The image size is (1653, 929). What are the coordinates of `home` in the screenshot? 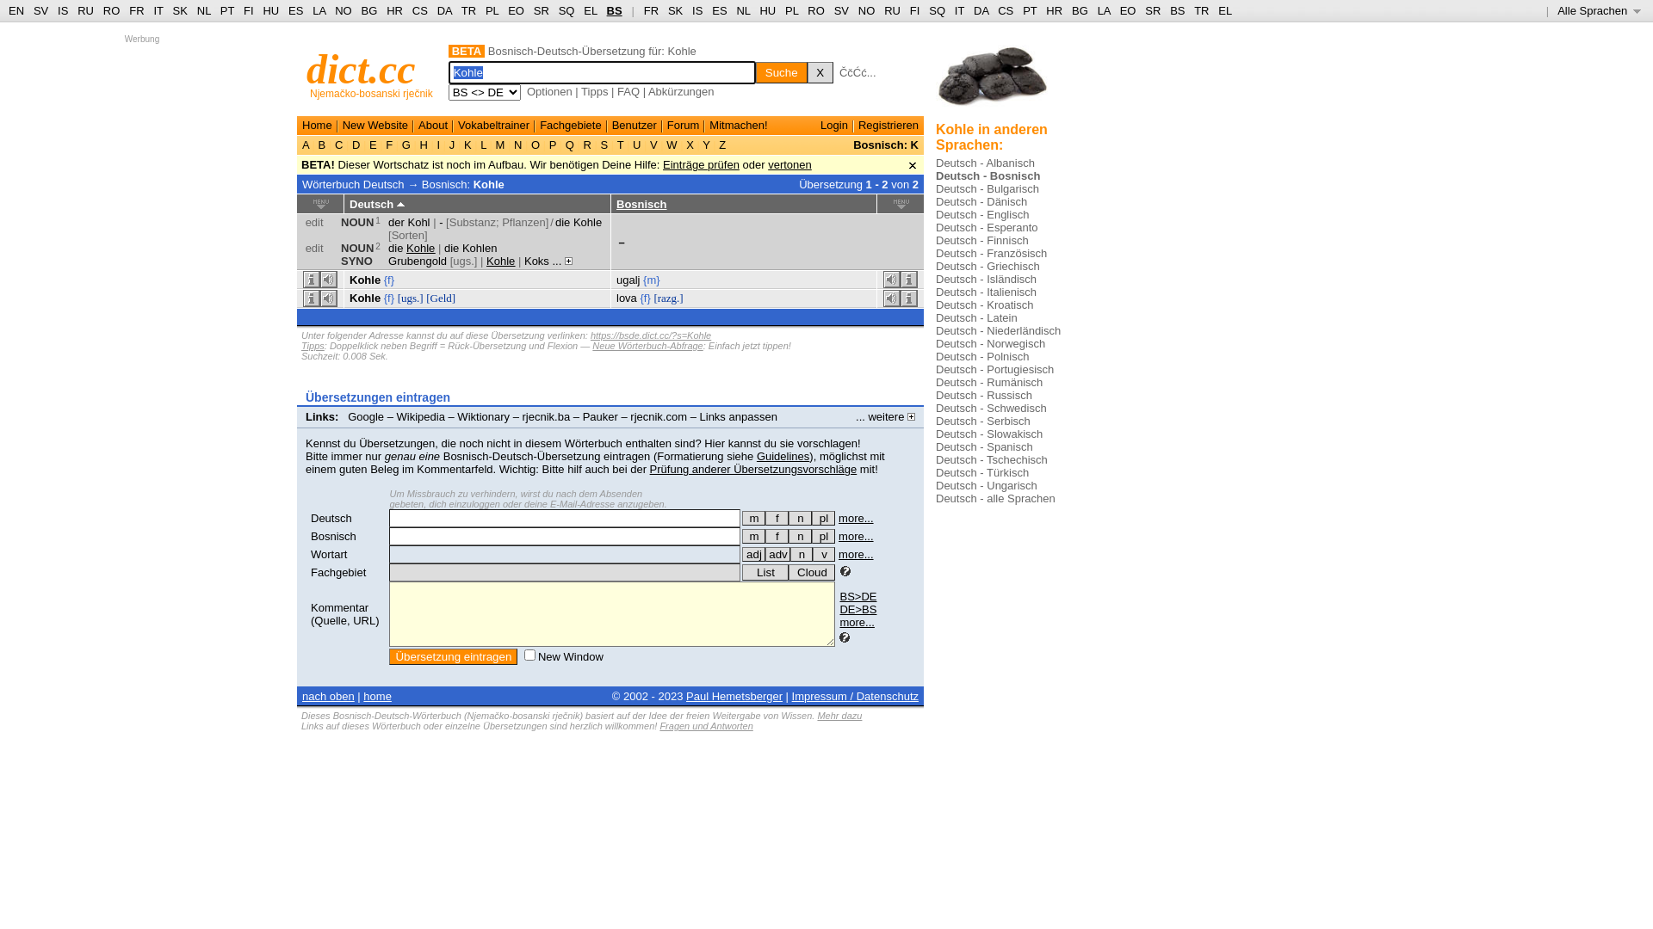 It's located at (377, 697).